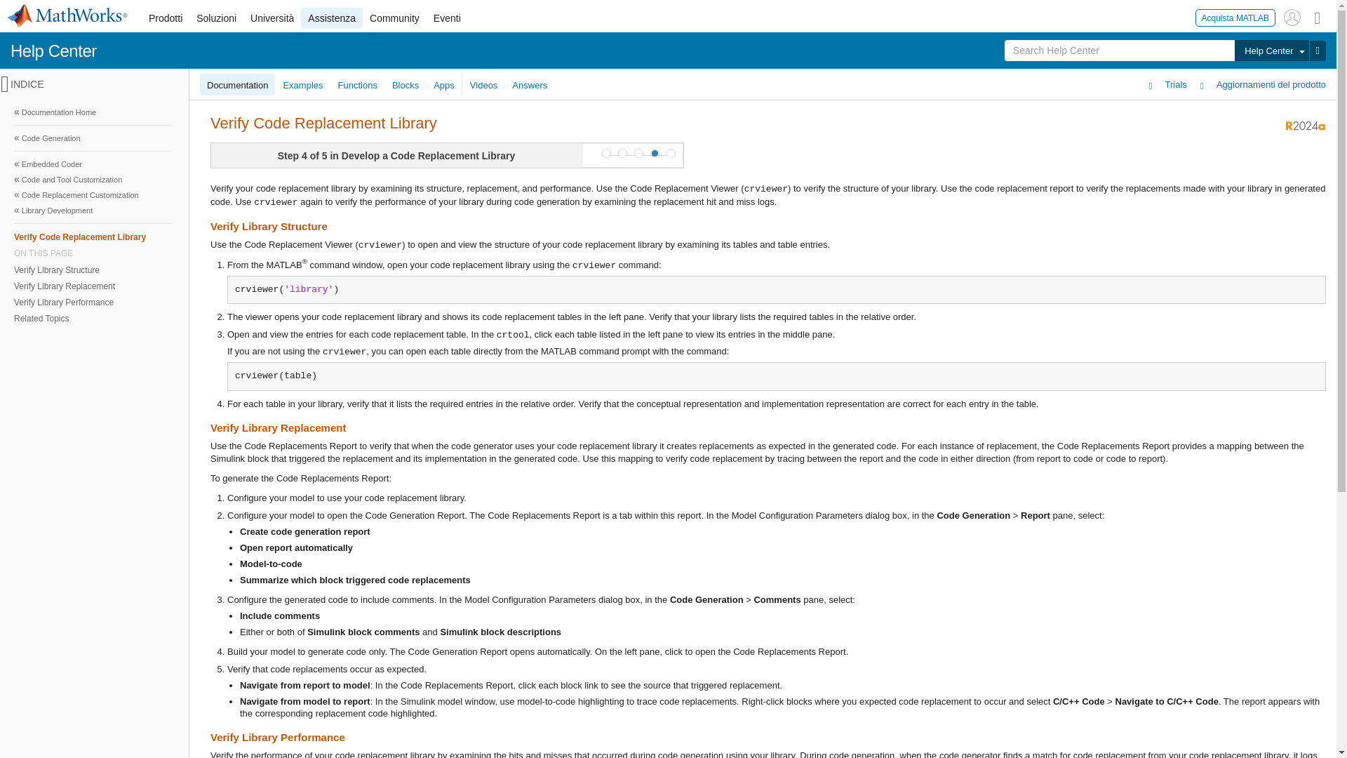 The image size is (1347, 758). Describe the element at coordinates (1318, 17) in the screenshot. I see `Matrix Menu` at that location.